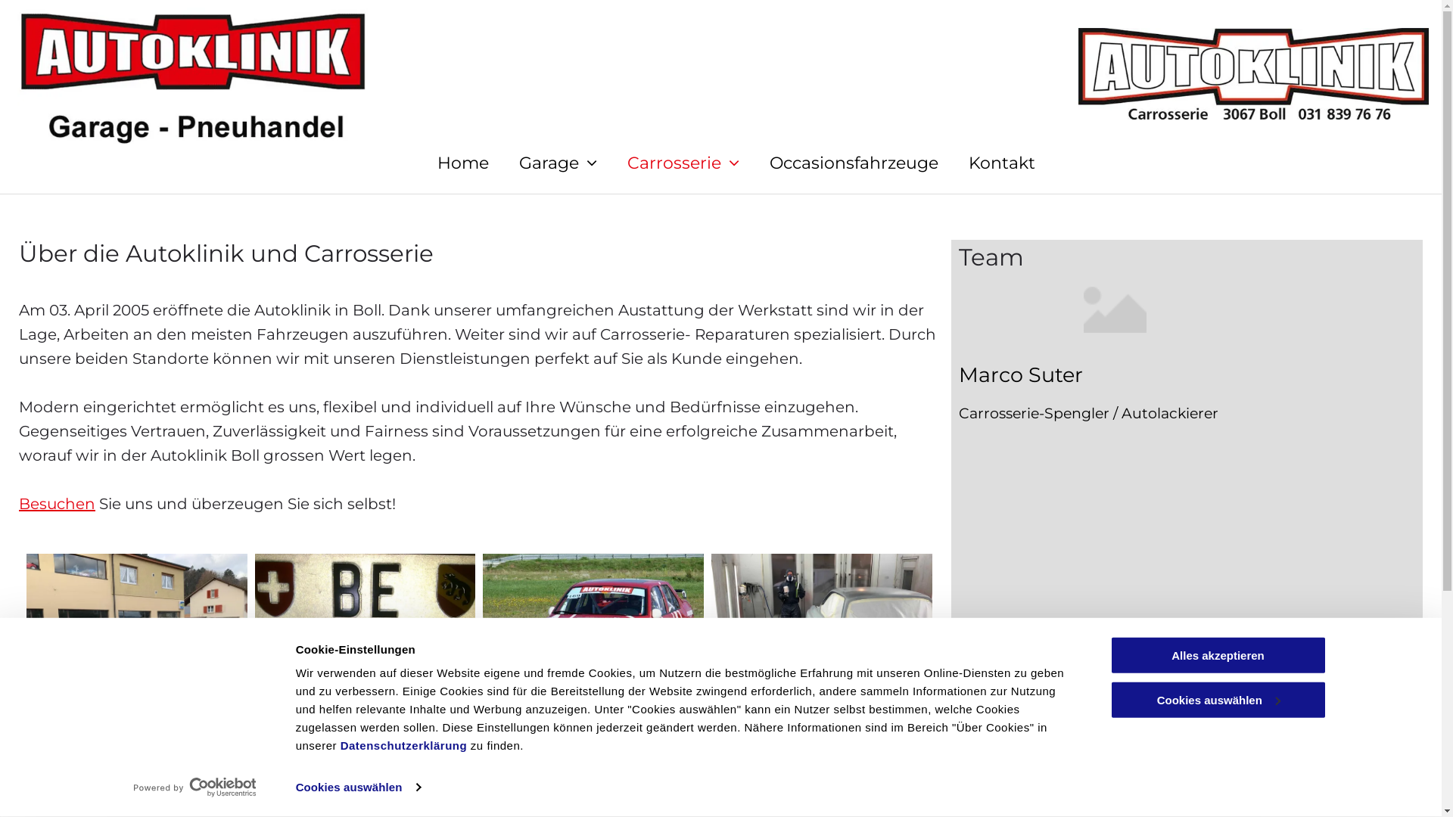  I want to click on Alles akzeptieren, so click(1218, 655).